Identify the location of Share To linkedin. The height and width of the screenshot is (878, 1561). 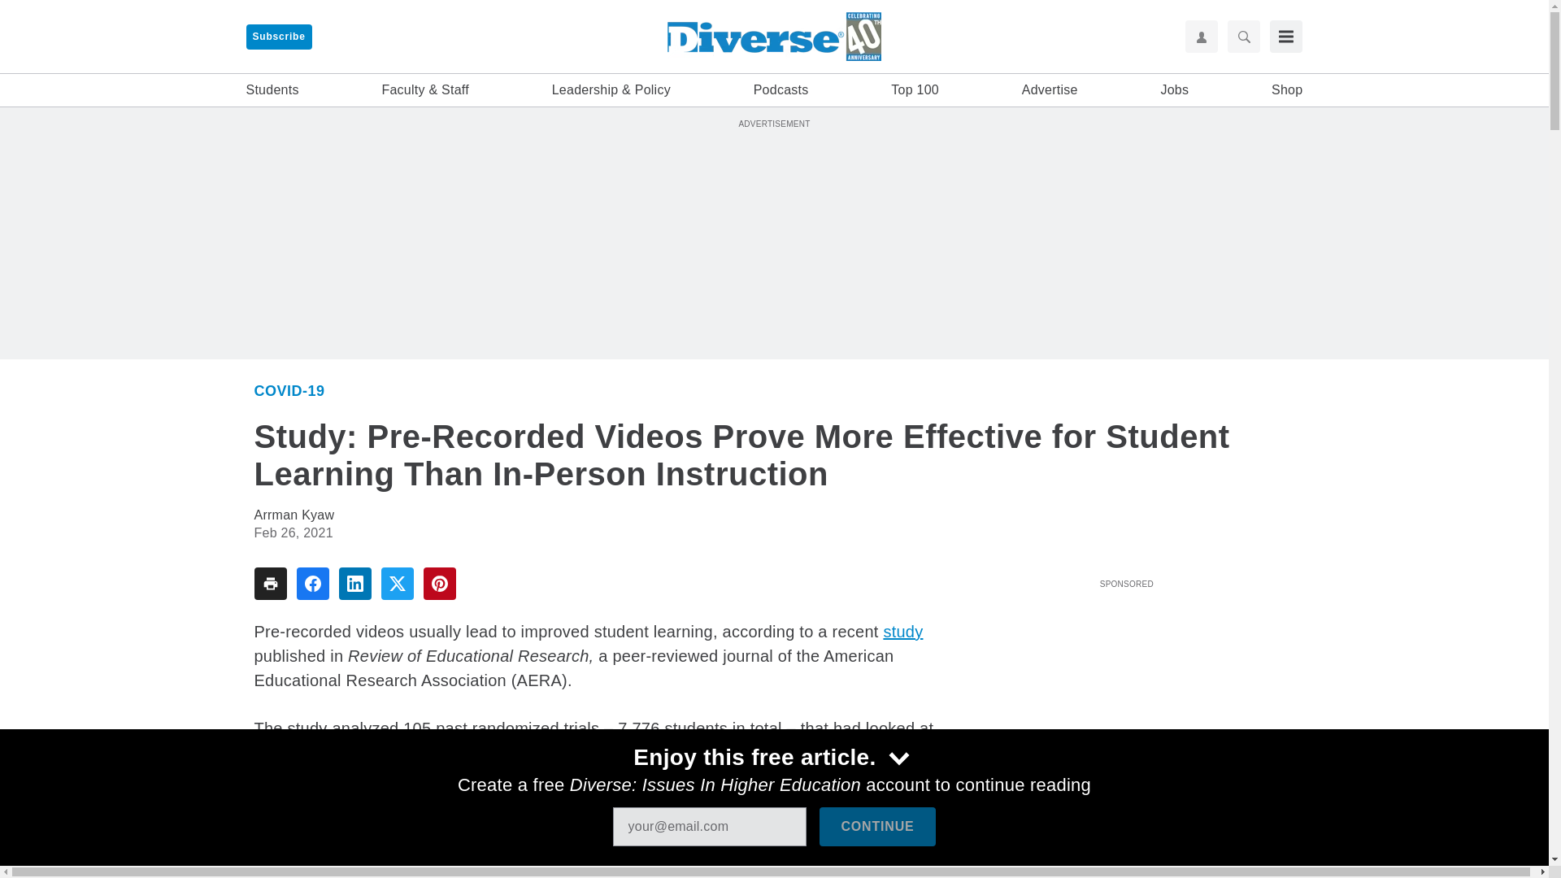
(354, 583).